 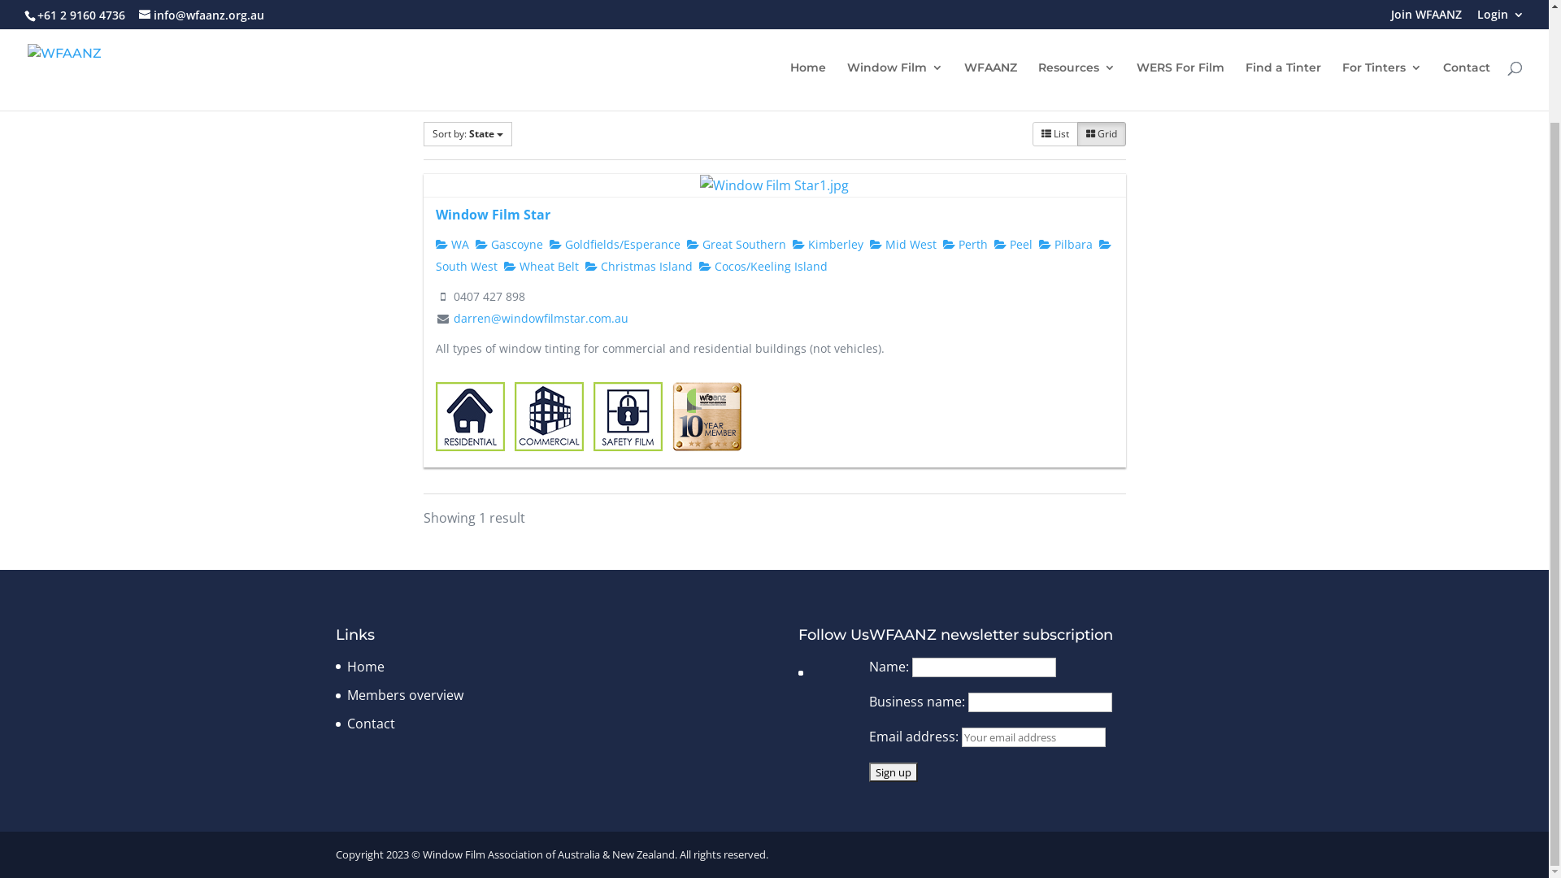 I want to click on Peel, so click(x=1013, y=376).